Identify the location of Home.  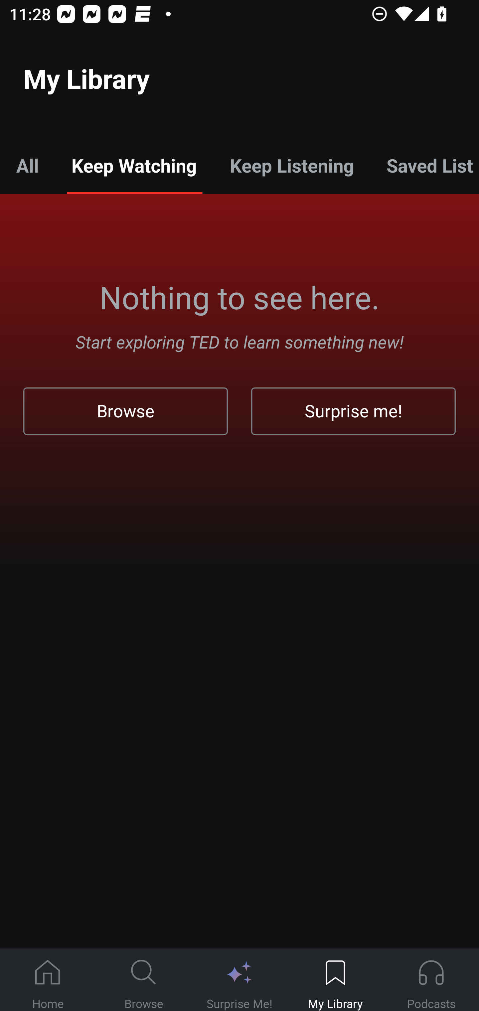
(48, 980).